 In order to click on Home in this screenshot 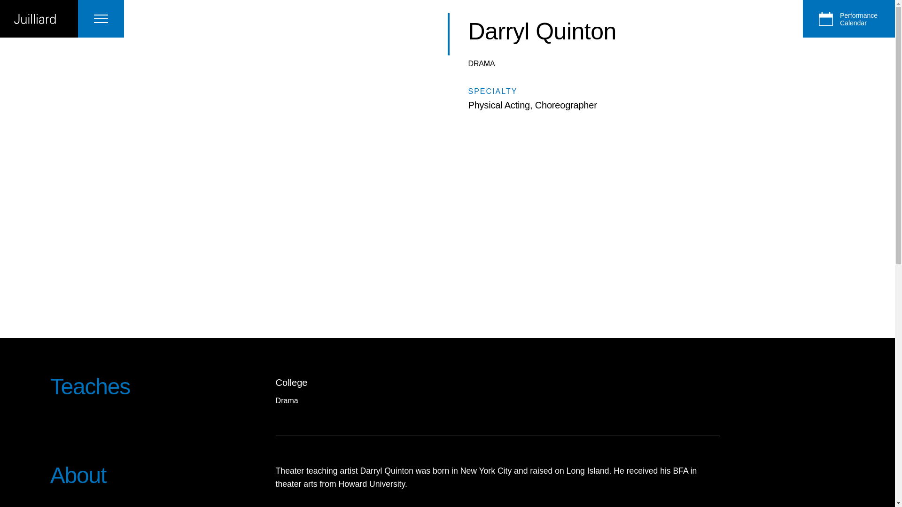, I will do `click(39, 19)`.